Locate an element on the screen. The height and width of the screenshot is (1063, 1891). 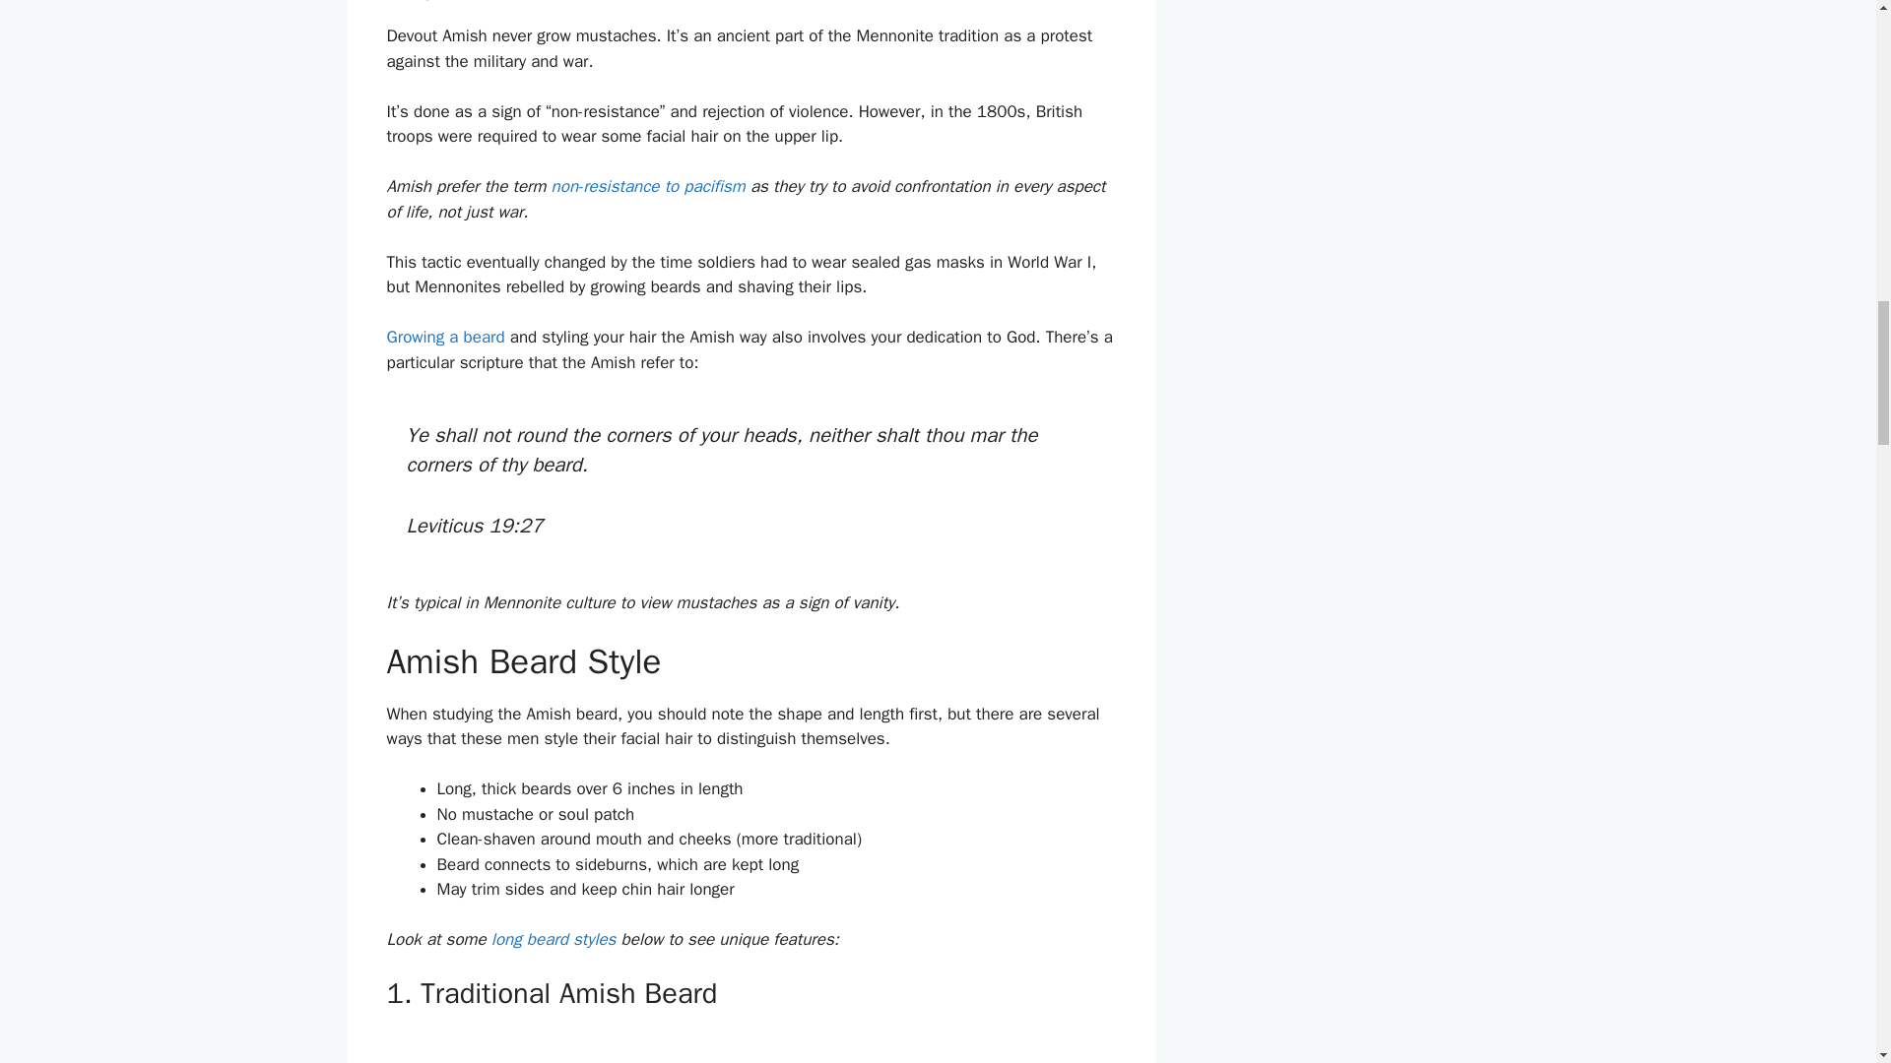
long beard styles is located at coordinates (554, 939).